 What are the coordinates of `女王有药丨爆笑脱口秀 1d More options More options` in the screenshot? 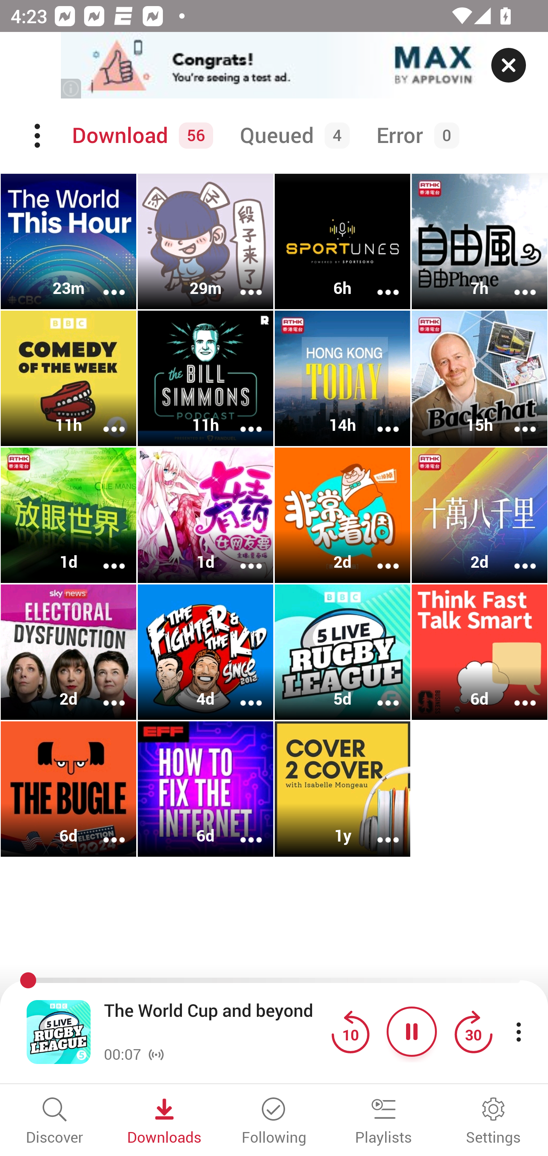 It's located at (205, 516).